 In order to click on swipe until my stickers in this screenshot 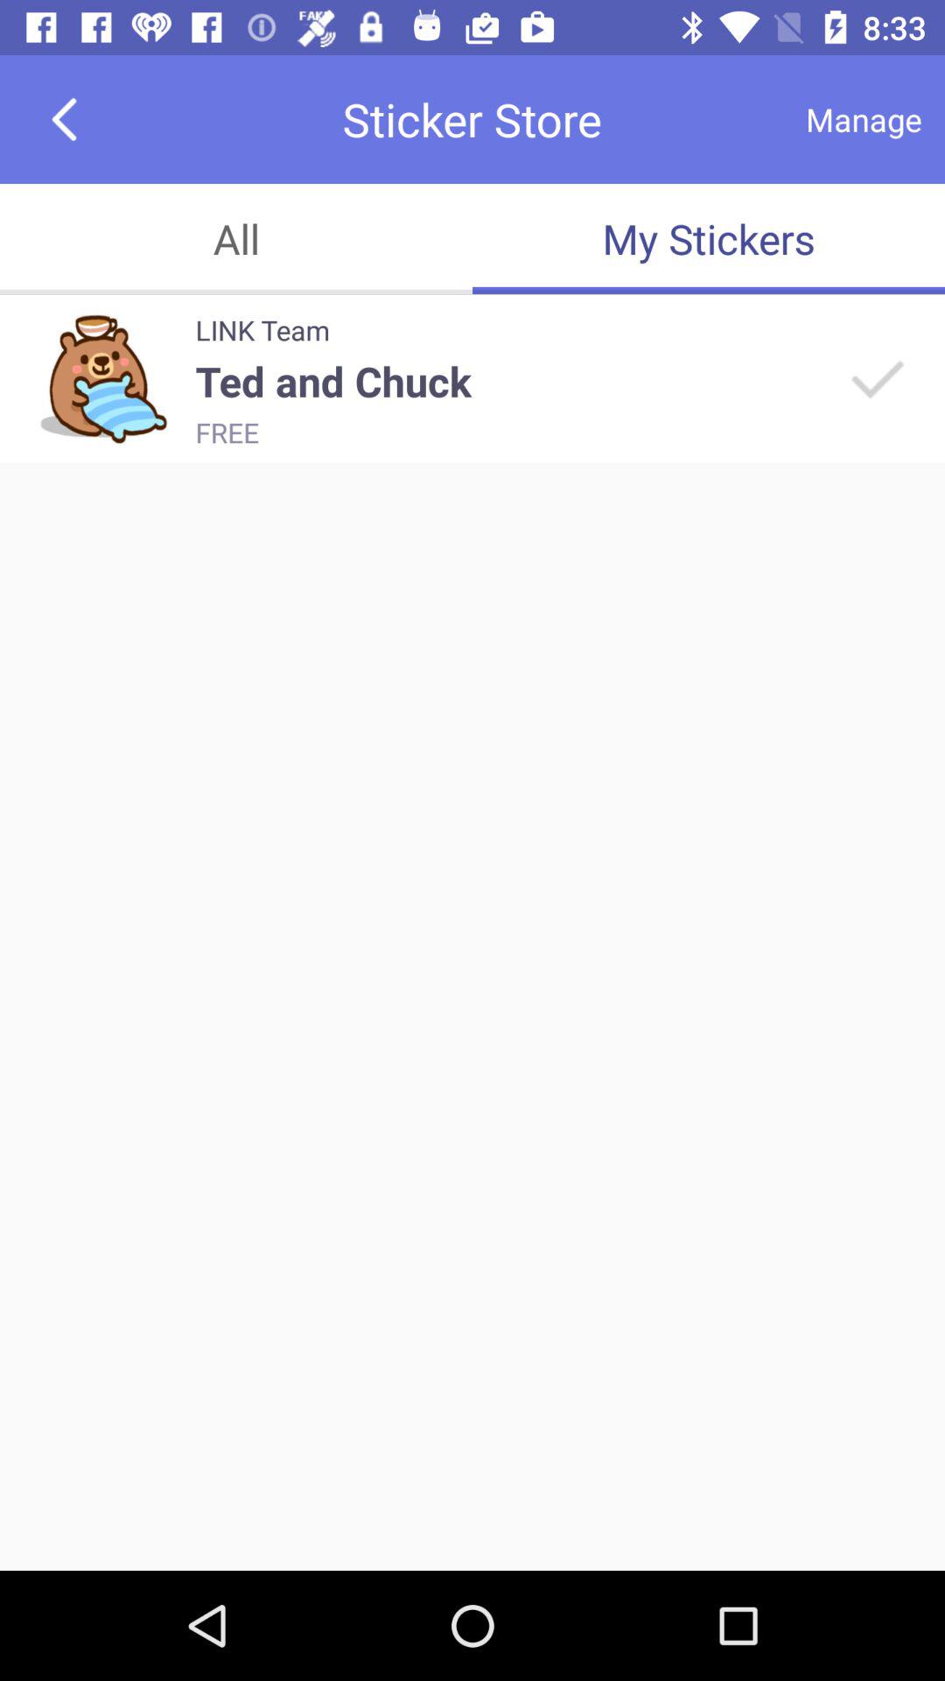, I will do `click(709, 238)`.